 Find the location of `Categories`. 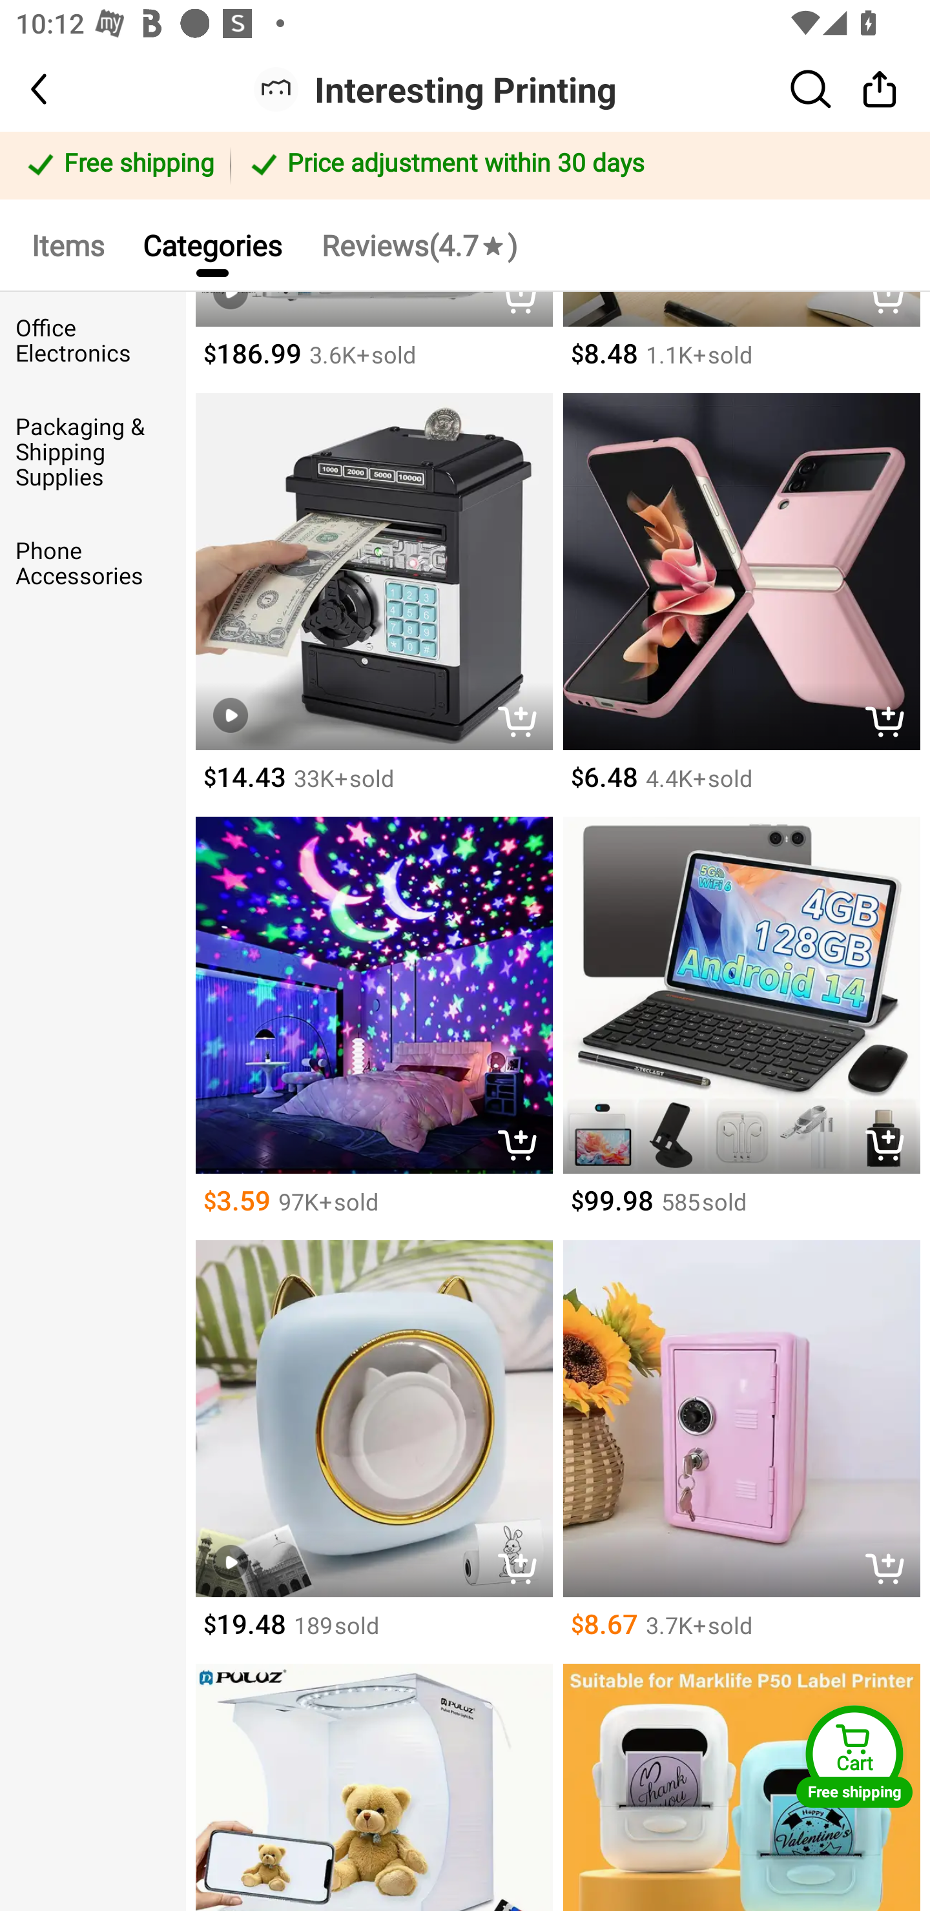

Categories is located at coordinates (212, 244).